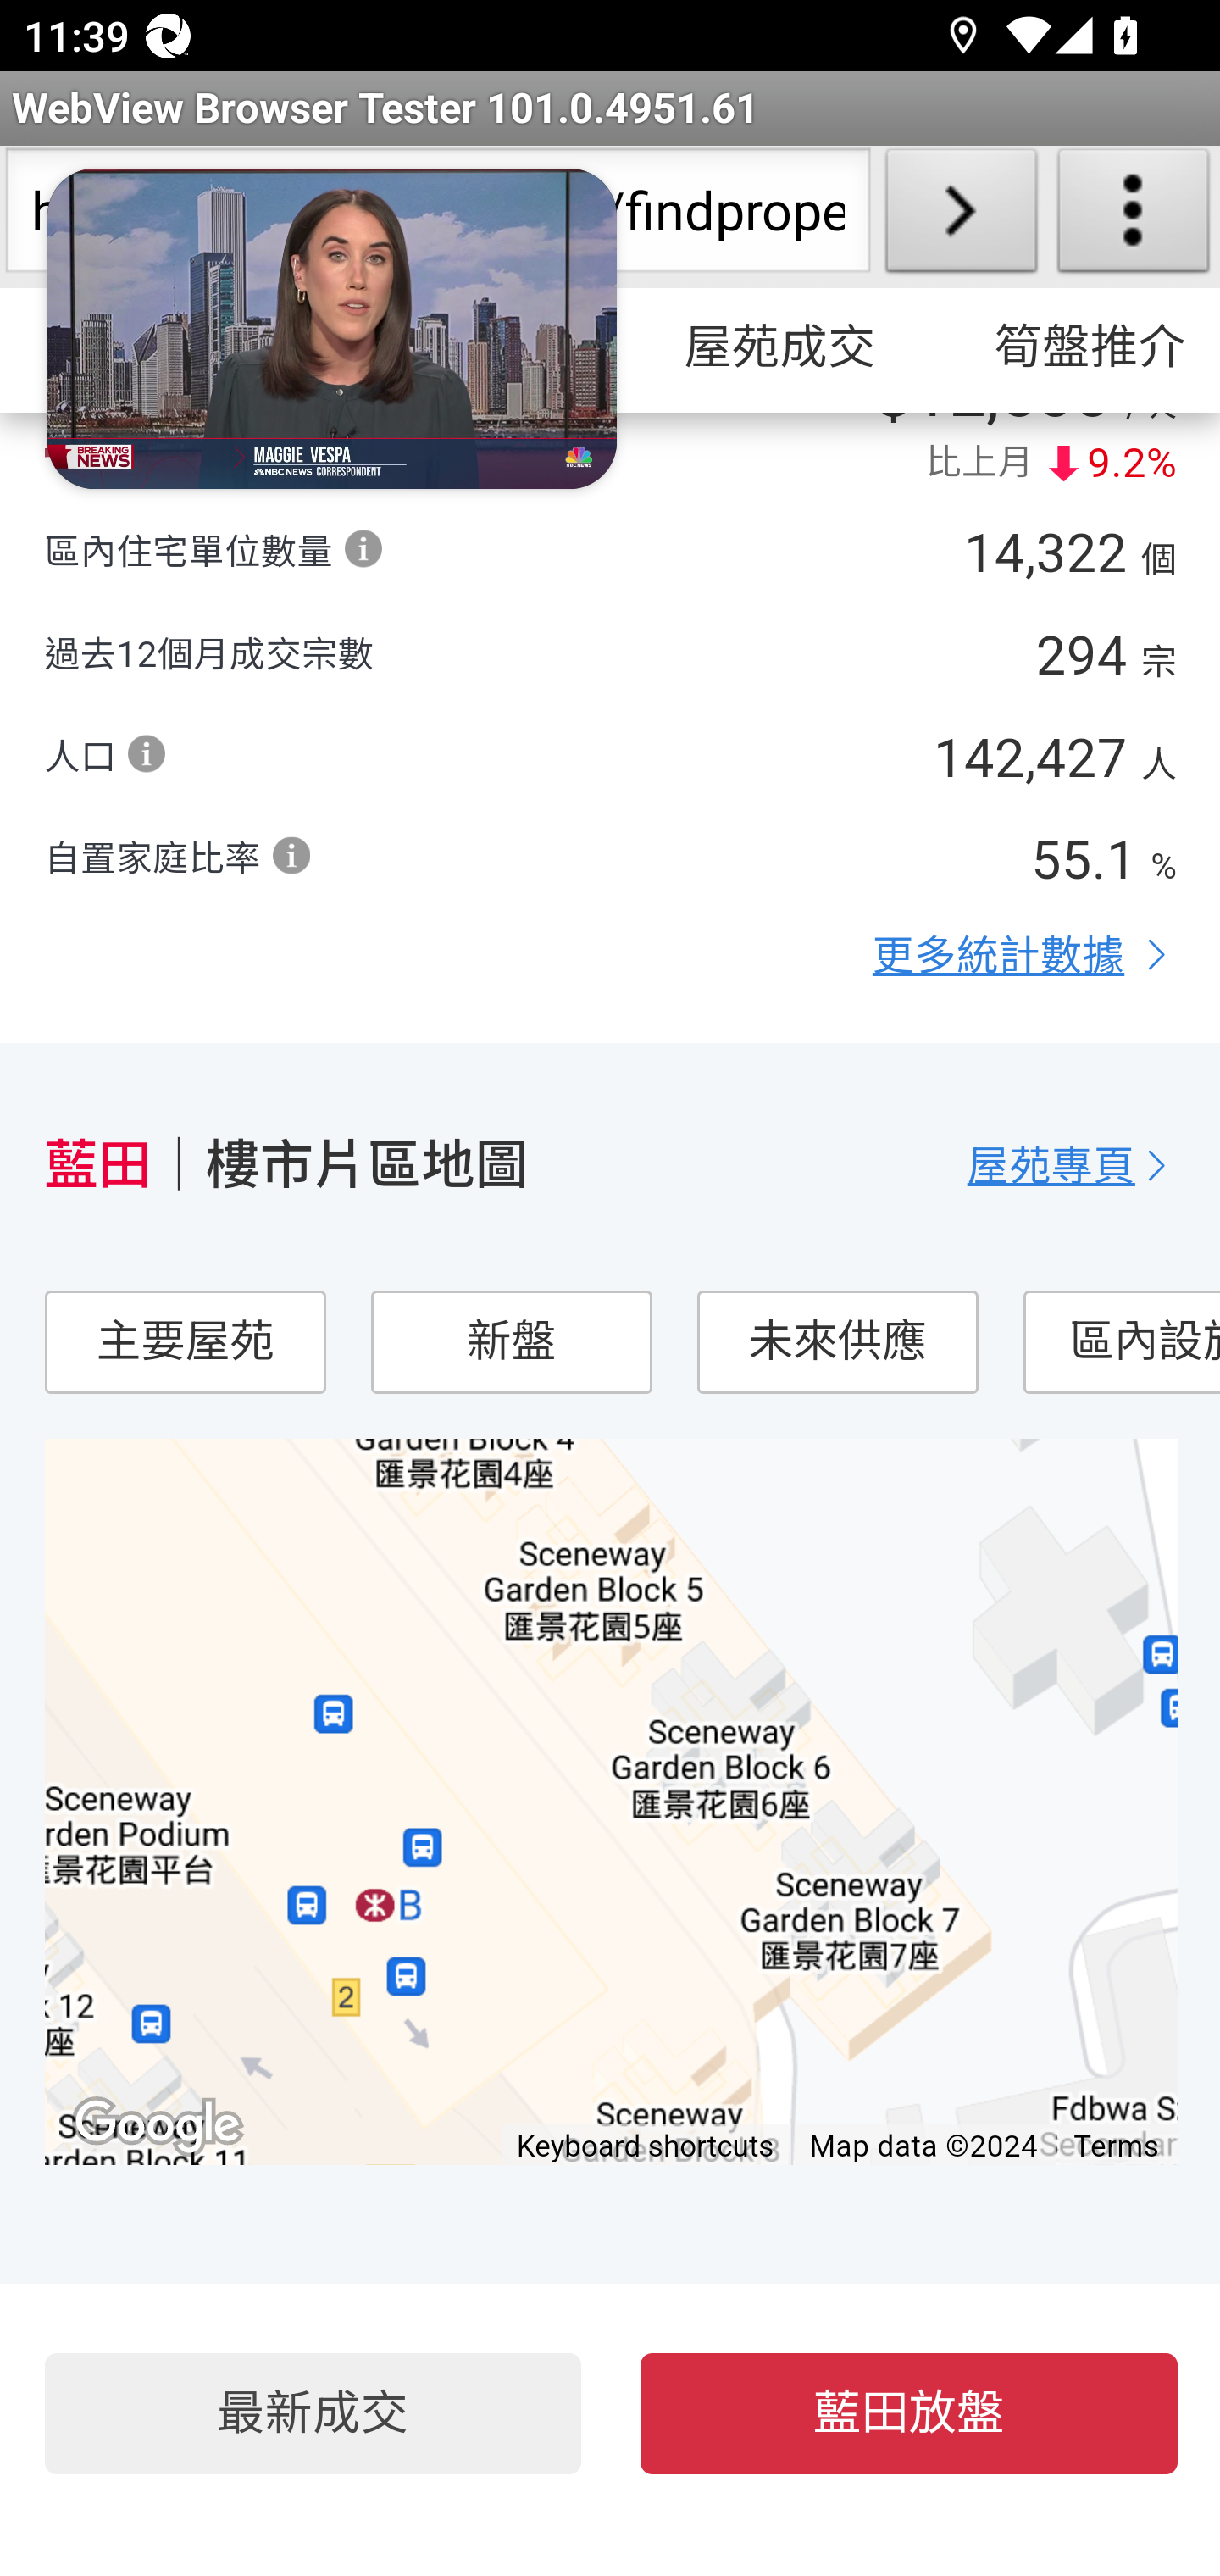  Describe the element at coordinates (961, 217) in the screenshot. I see `Load URL` at that location.